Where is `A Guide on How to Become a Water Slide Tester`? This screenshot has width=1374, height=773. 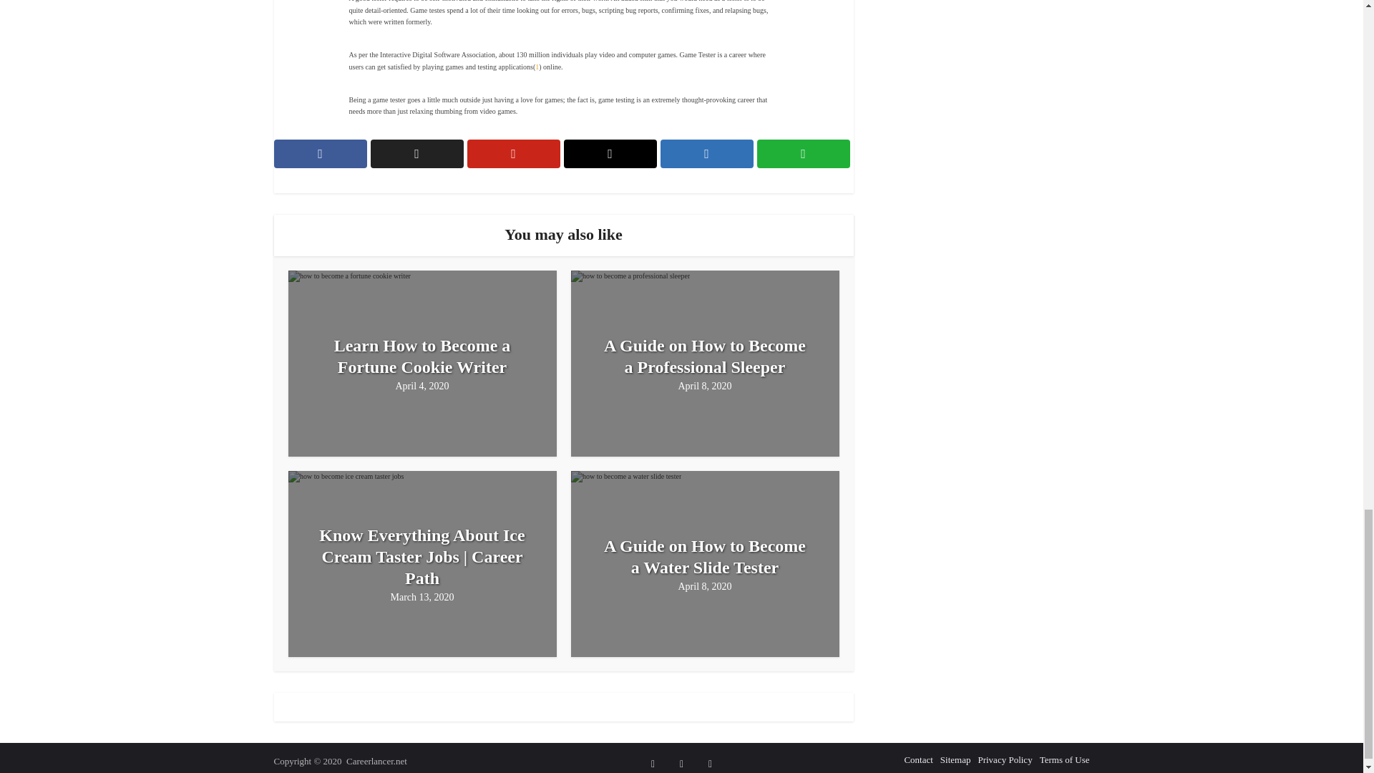
A Guide on How to Become a Water Slide Tester is located at coordinates (706, 557).